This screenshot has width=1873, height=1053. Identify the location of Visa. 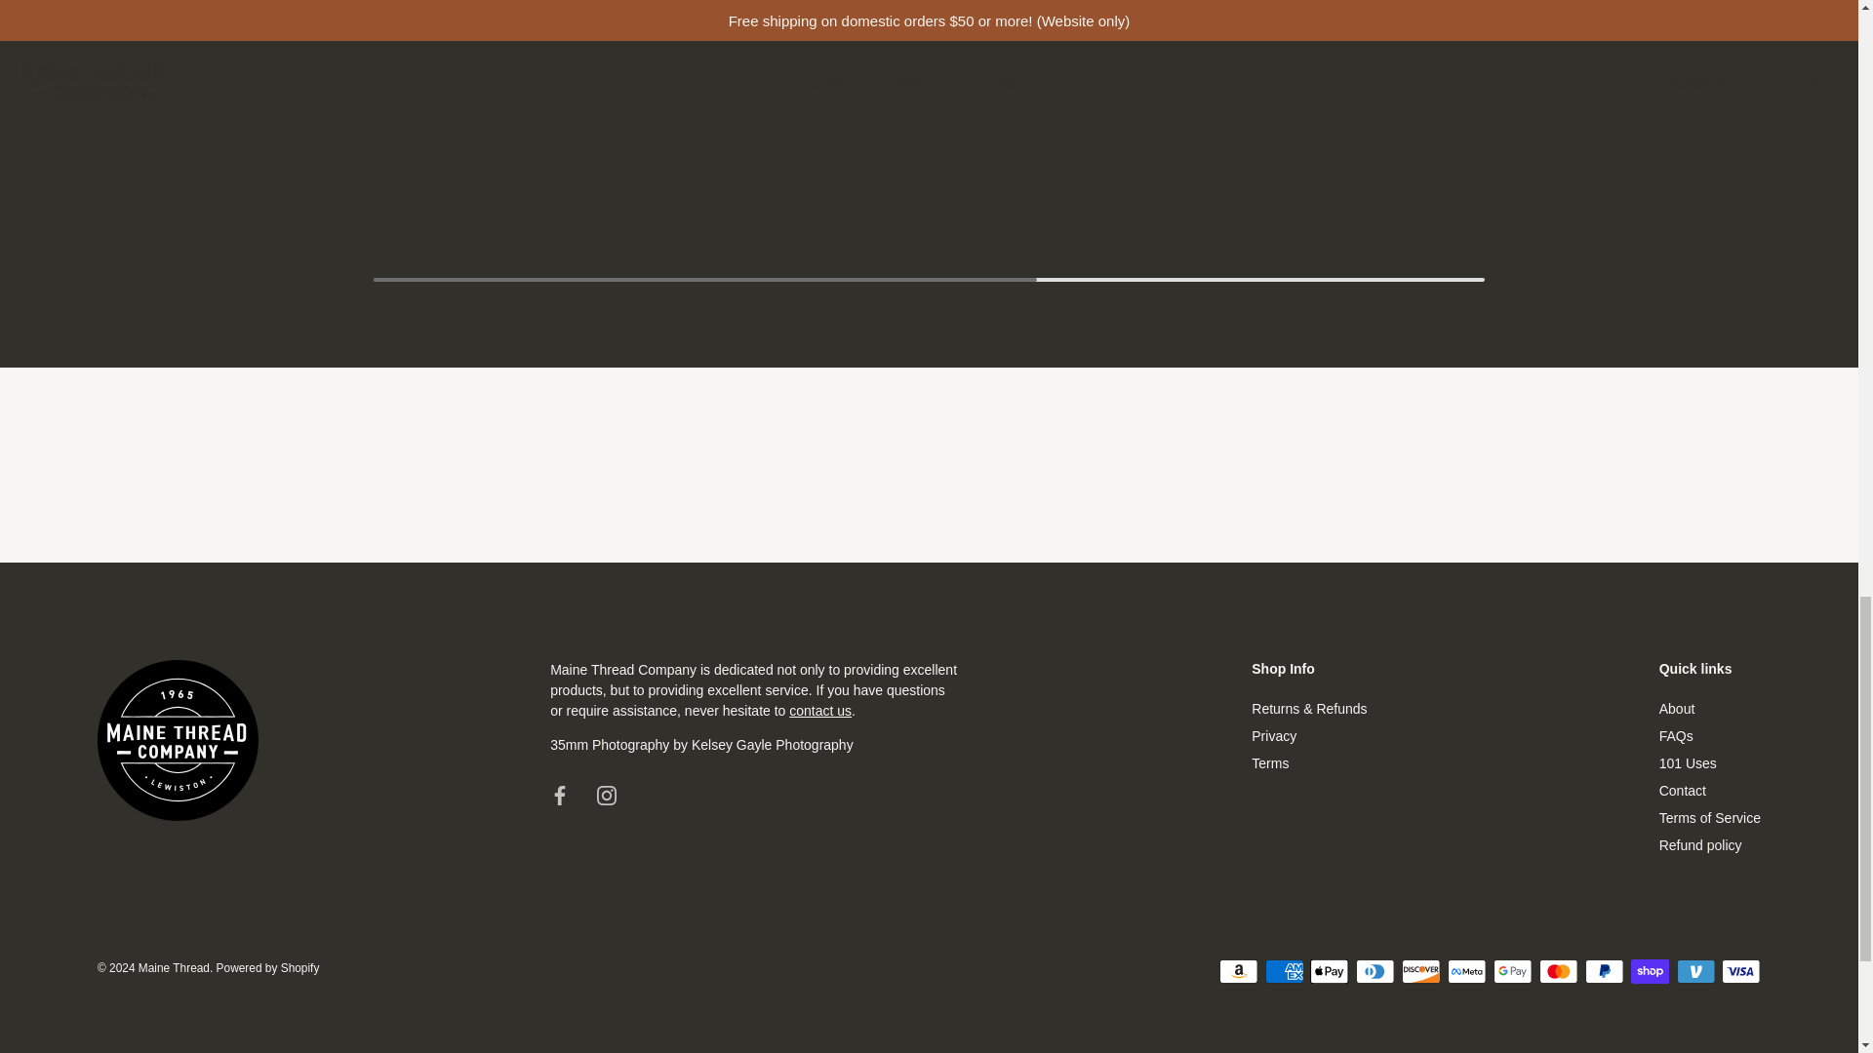
(1740, 971).